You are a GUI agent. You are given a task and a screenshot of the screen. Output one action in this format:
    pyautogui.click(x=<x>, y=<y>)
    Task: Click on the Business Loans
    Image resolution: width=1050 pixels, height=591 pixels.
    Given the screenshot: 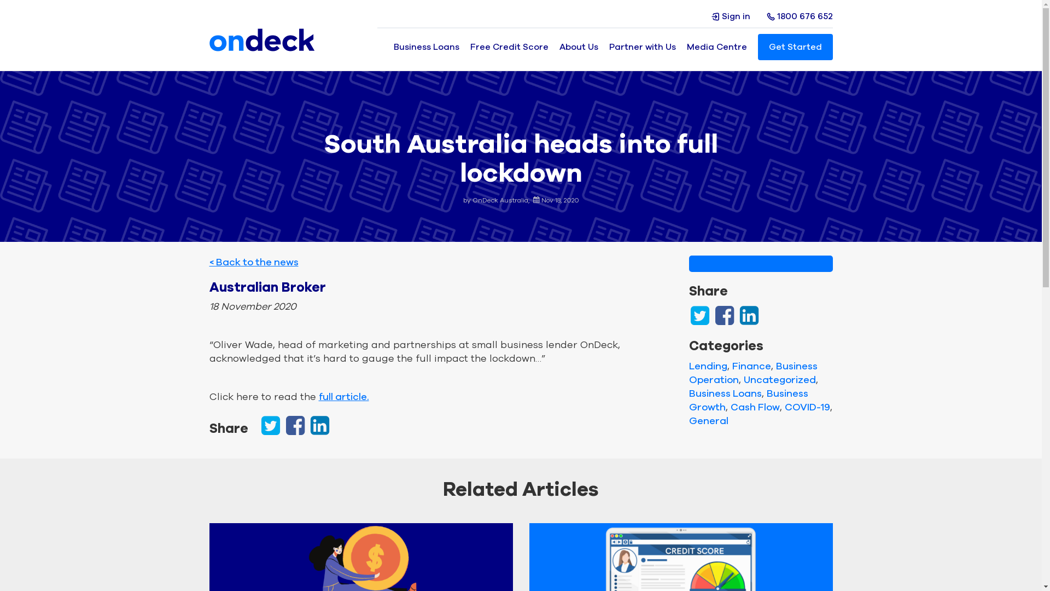 What is the action you would take?
    pyautogui.click(x=725, y=393)
    